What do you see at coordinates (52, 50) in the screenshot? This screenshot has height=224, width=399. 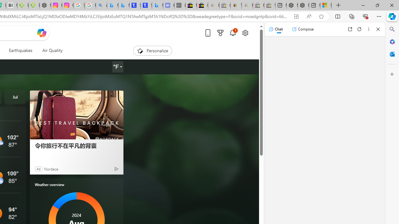 I see `Air Quality` at bounding box center [52, 50].